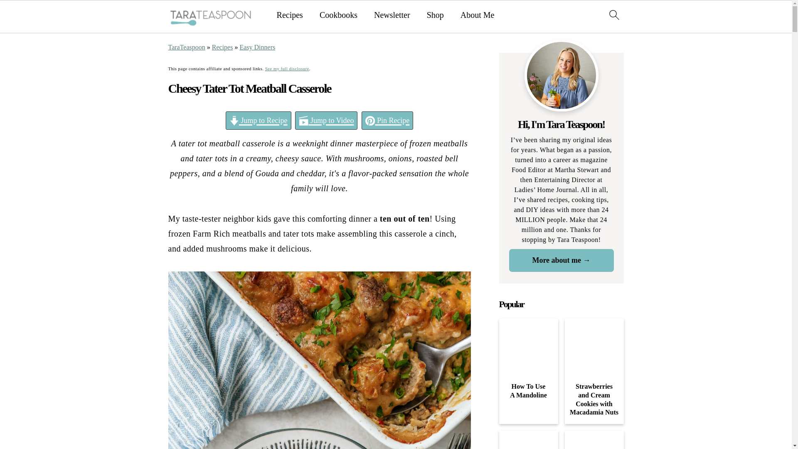 This screenshot has height=449, width=798. I want to click on Cookbooks, so click(338, 15).